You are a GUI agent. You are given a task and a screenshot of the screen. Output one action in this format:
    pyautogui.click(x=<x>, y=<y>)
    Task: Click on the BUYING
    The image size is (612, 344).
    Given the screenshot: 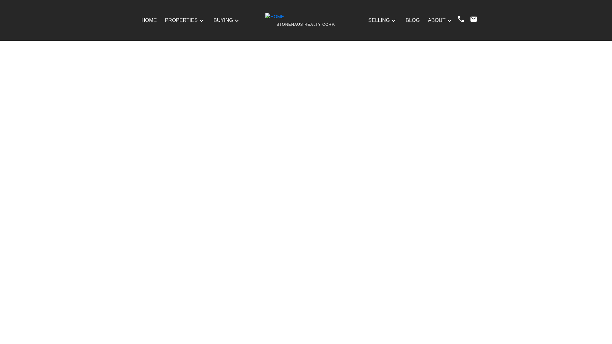 What is the action you would take?
    pyautogui.click(x=223, y=20)
    